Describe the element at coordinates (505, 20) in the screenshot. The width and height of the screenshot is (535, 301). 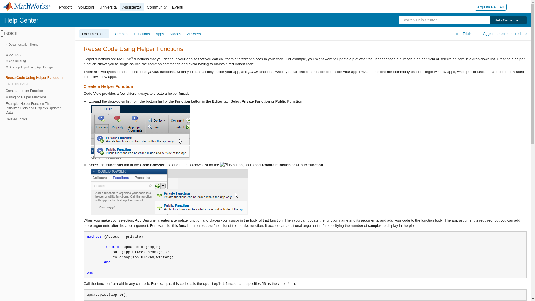
I see `Help Center` at that location.